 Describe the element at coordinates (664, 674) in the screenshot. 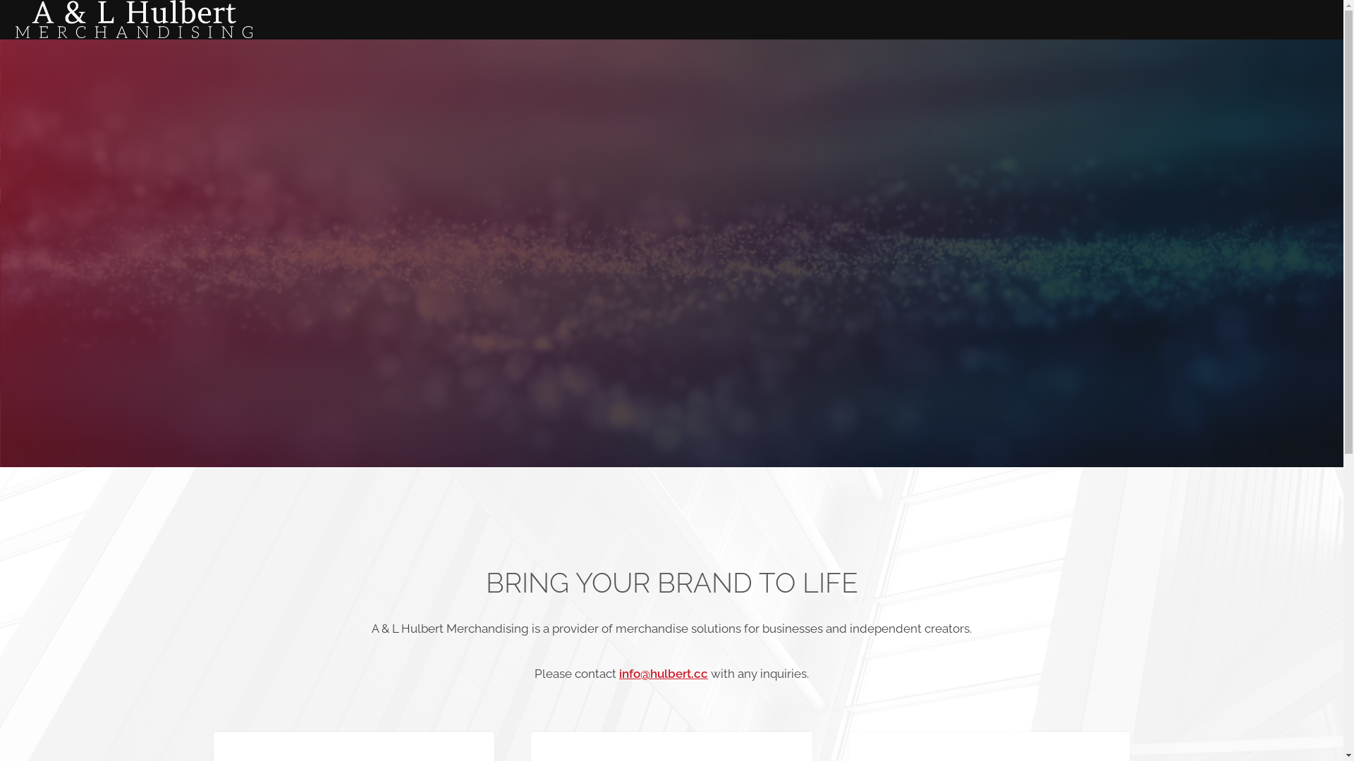

I see `info@hulbert.cc` at that location.